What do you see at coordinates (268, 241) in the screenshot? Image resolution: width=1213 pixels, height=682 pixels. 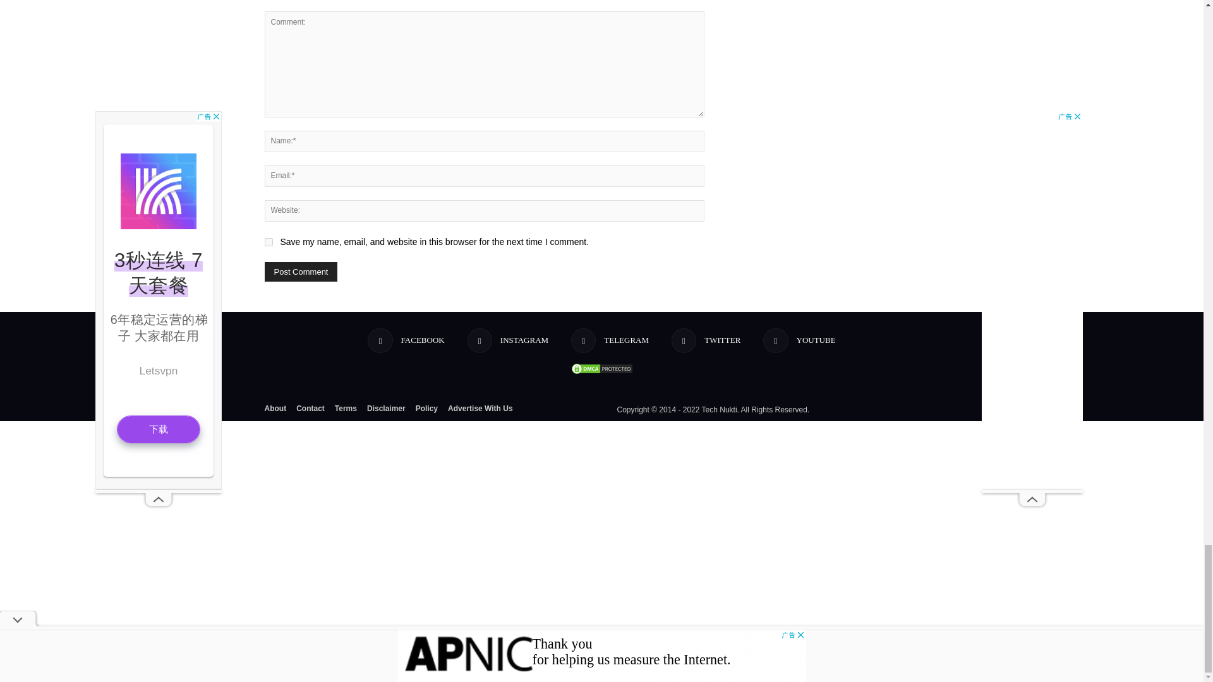 I see `yes` at bounding box center [268, 241].